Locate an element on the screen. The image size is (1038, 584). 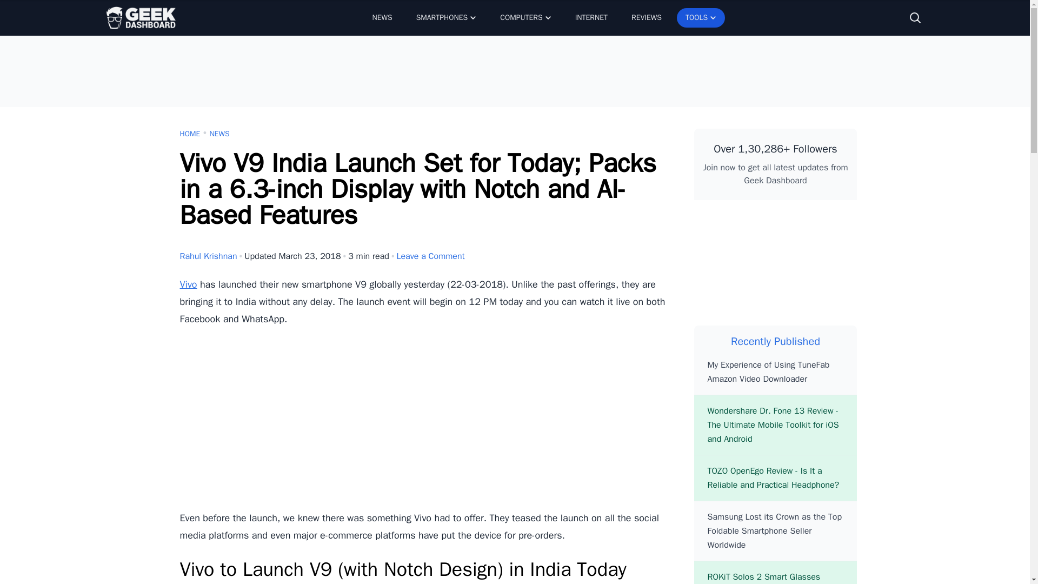
SMARTPHONES is located at coordinates (447, 17).